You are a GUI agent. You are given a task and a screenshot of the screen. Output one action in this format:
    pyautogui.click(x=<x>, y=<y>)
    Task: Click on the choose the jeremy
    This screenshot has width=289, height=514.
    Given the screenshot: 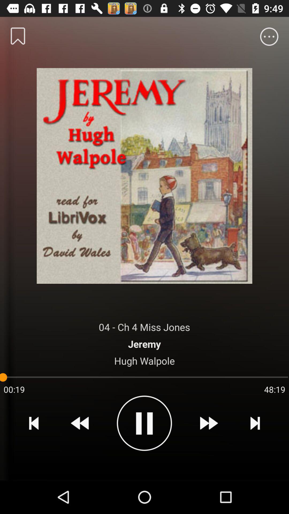 What is the action you would take?
    pyautogui.click(x=144, y=344)
    